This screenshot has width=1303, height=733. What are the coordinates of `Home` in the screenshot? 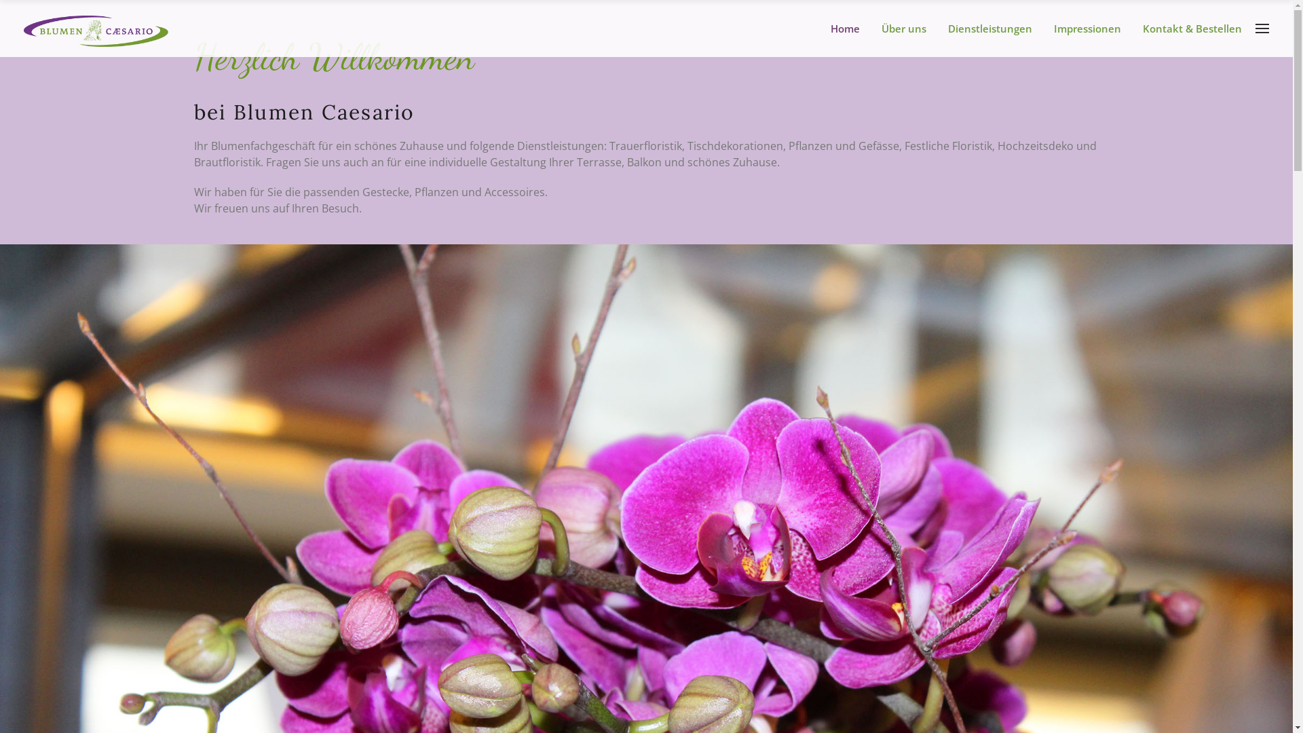 It's located at (851, 29).